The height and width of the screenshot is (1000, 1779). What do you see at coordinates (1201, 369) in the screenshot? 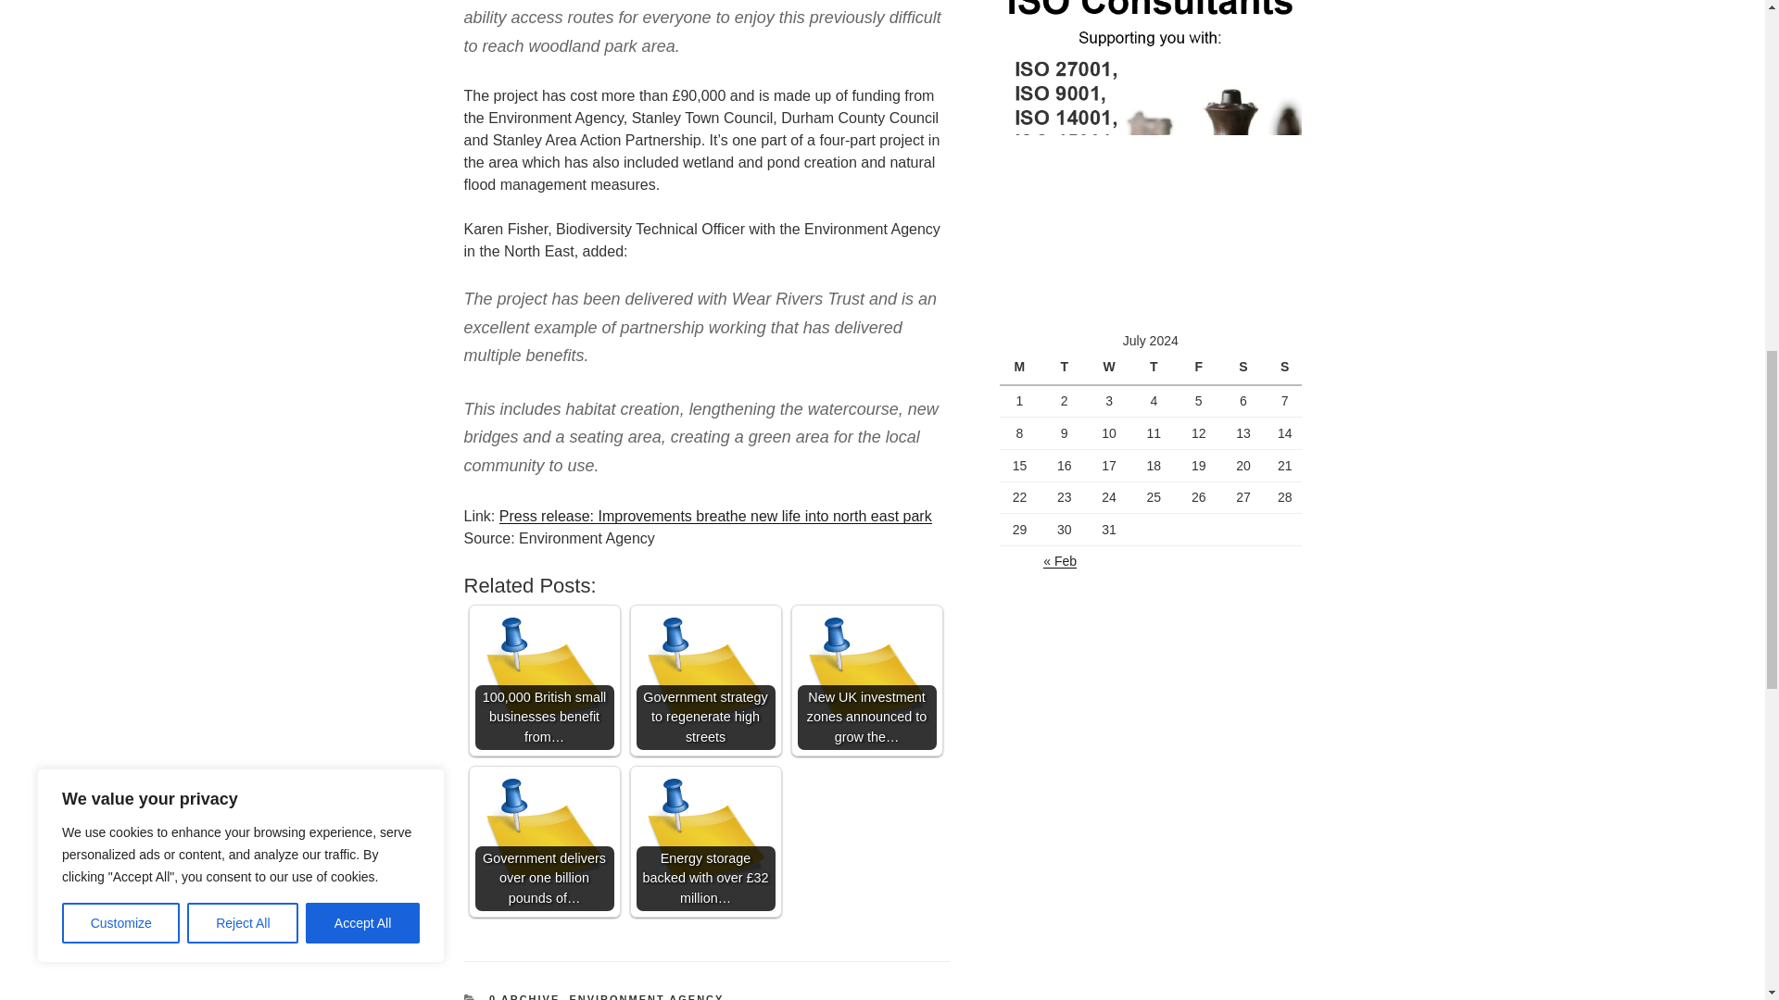
I see `Friday` at bounding box center [1201, 369].